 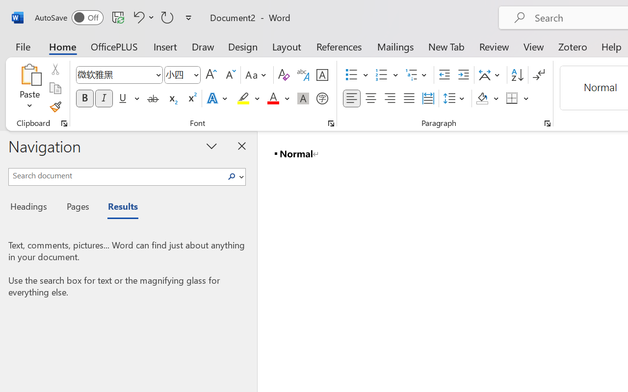 I want to click on References, so click(x=339, y=46).